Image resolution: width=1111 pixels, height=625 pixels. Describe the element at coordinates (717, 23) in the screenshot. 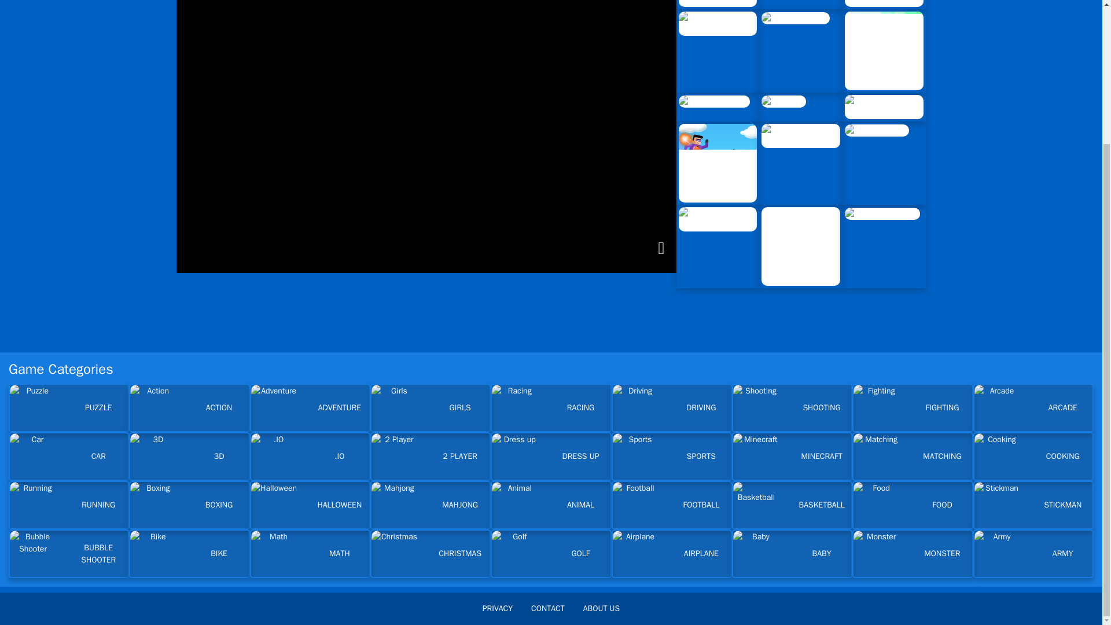

I see `Candy Color Sort Puzzle` at that location.